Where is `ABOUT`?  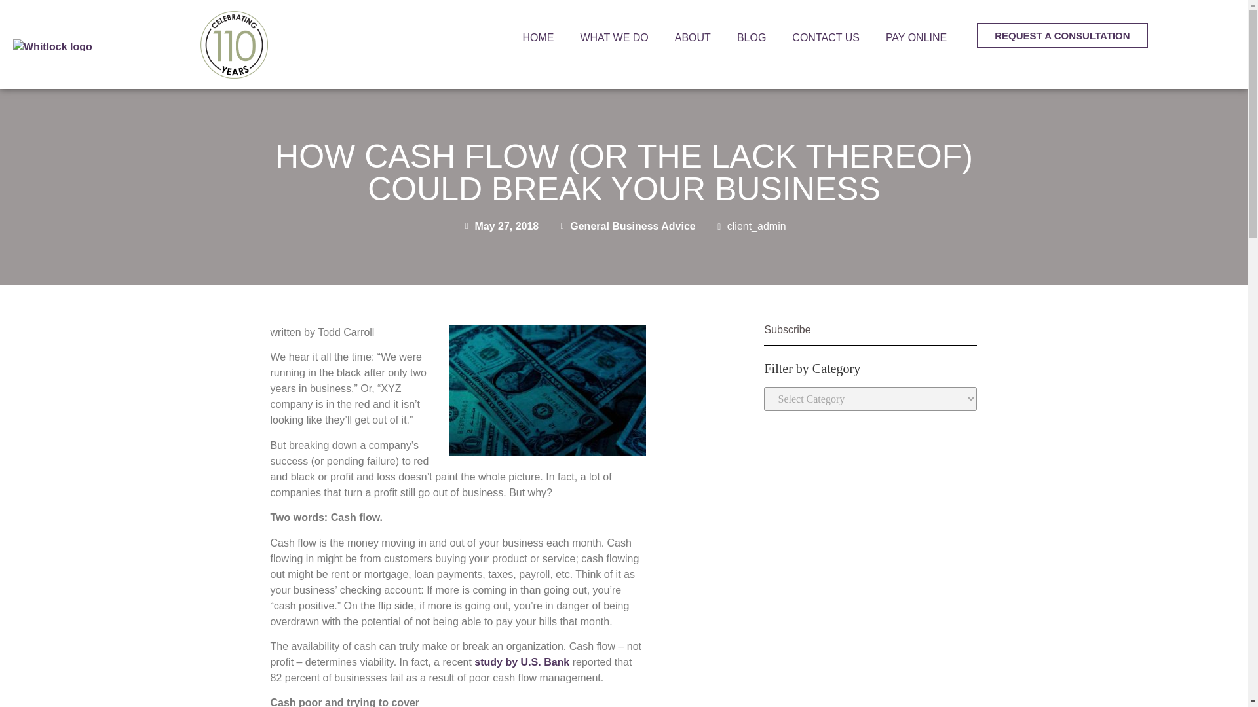
ABOUT is located at coordinates (693, 38).